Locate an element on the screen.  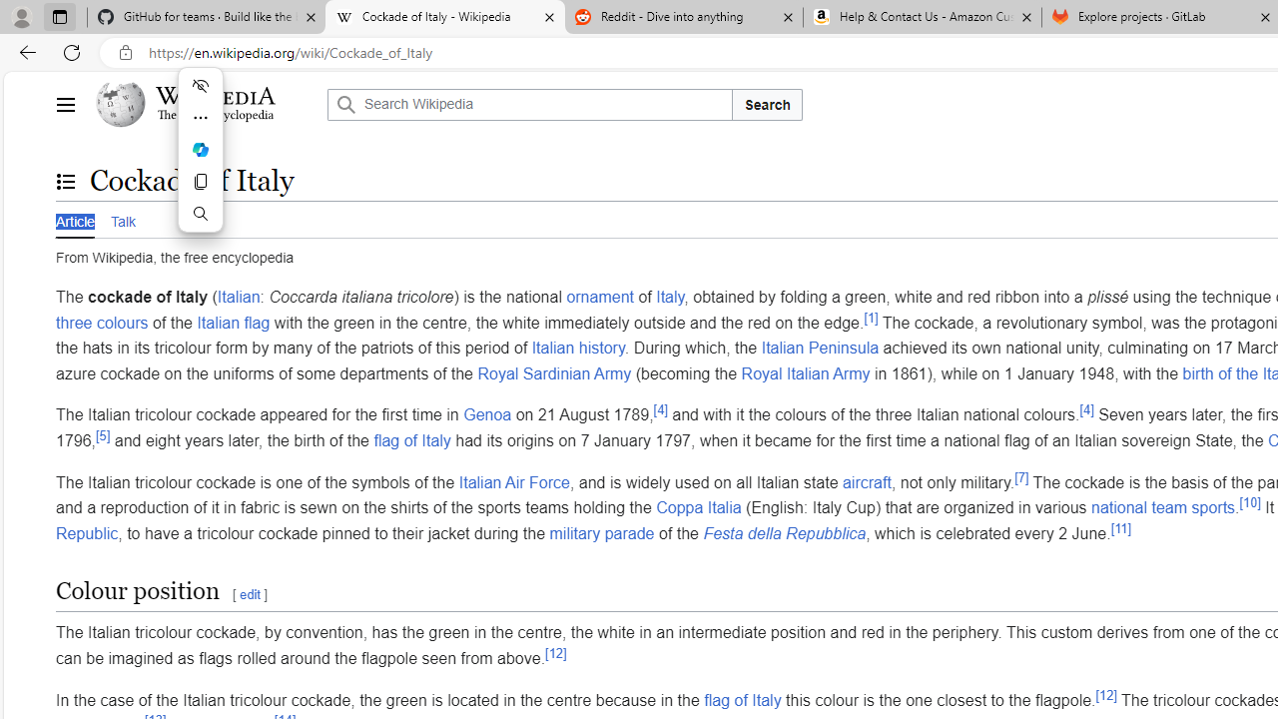
Italian flag is located at coordinates (234, 322).